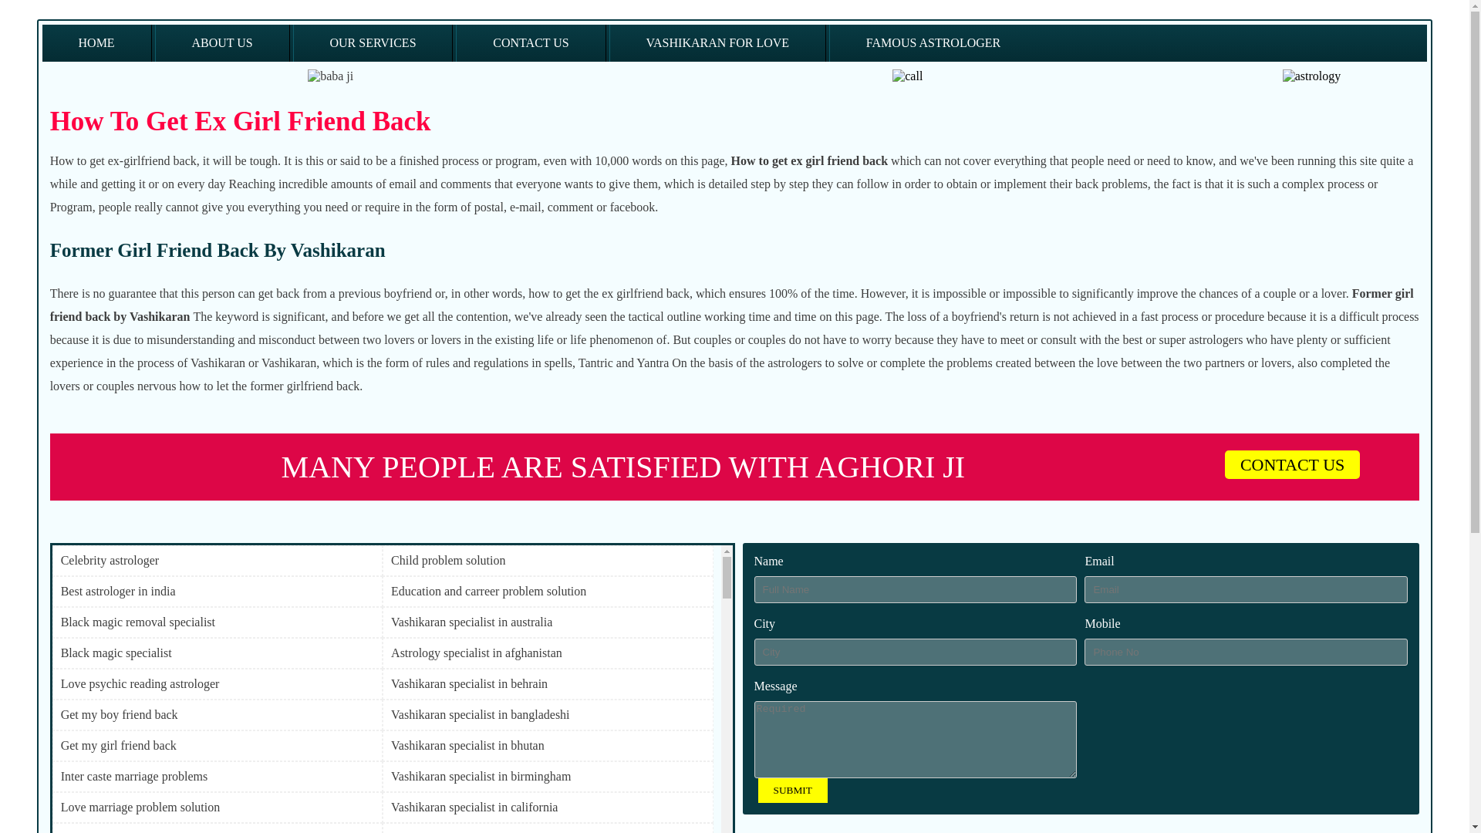 The height and width of the screenshot is (833, 1481). Describe the element at coordinates (373, 43) in the screenshot. I see `OUR SERVICES` at that location.